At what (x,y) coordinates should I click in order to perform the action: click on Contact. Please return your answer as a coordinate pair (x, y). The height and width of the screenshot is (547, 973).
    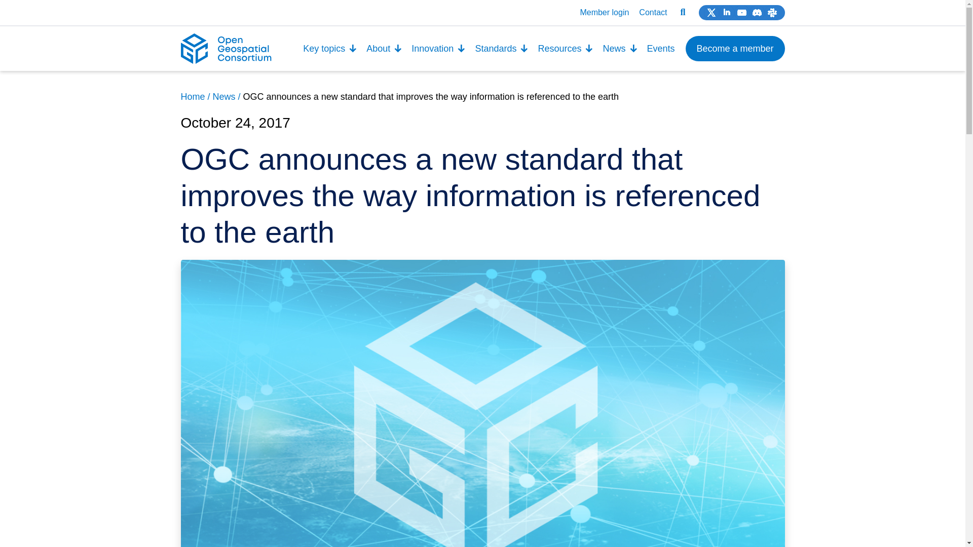
    Looking at the image, I should click on (653, 12).